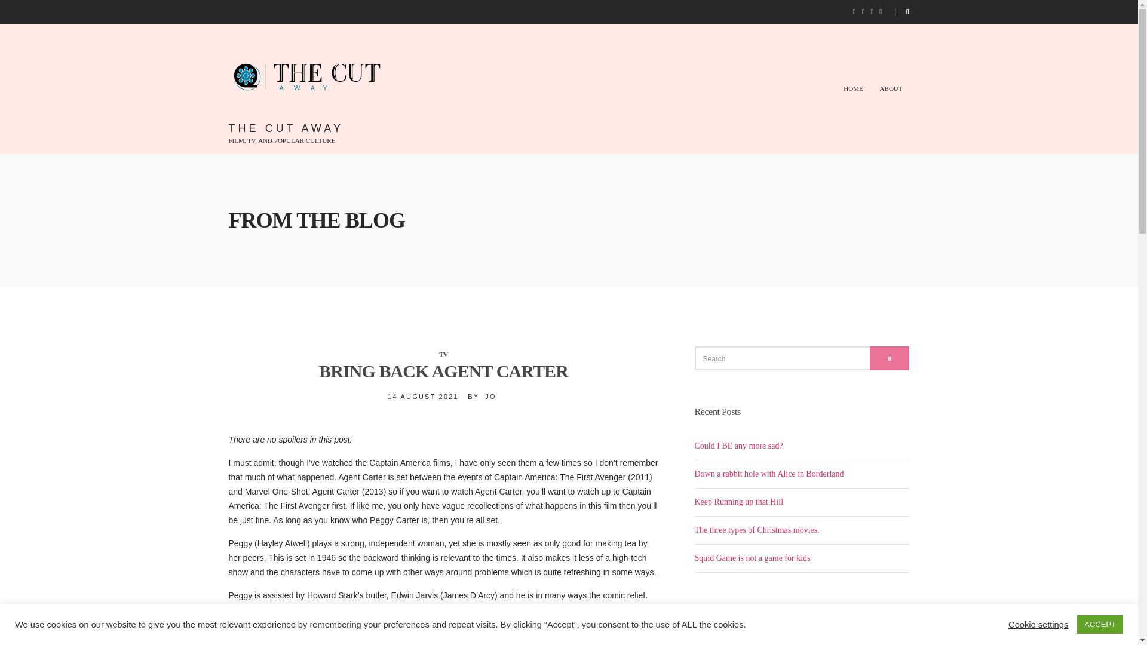 Image resolution: width=1147 pixels, height=645 pixels. Describe the element at coordinates (286, 128) in the screenshot. I see `THE CUT AWAY` at that location.